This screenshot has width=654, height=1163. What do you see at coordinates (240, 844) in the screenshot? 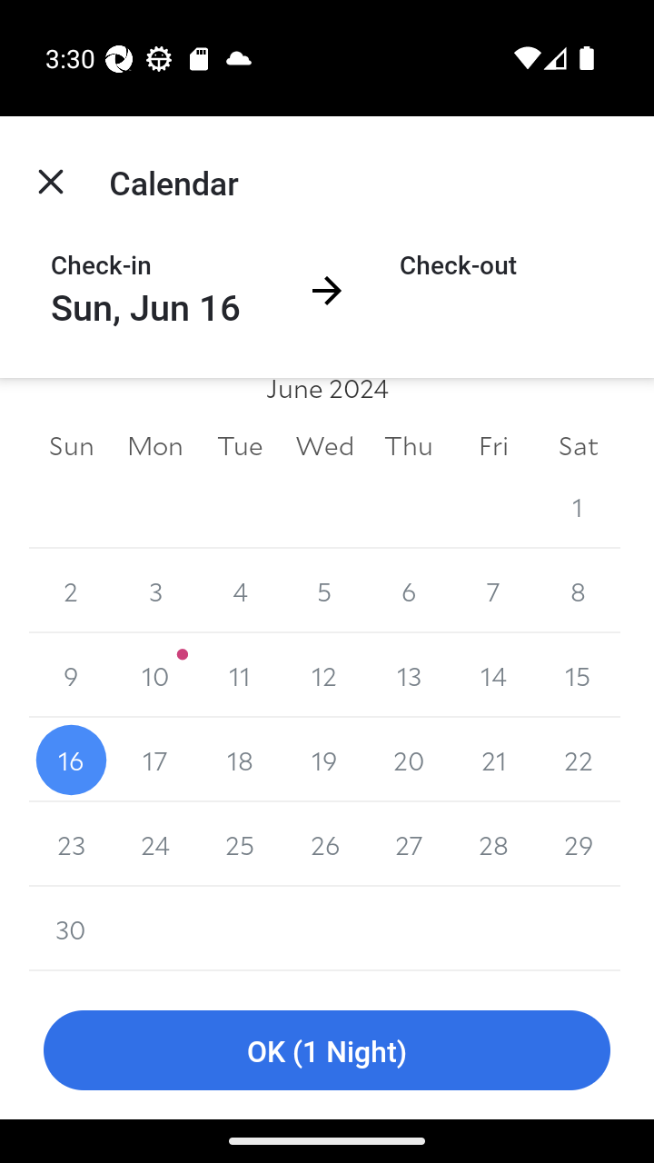
I see `25 25 June 2024` at bounding box center [240, 844].